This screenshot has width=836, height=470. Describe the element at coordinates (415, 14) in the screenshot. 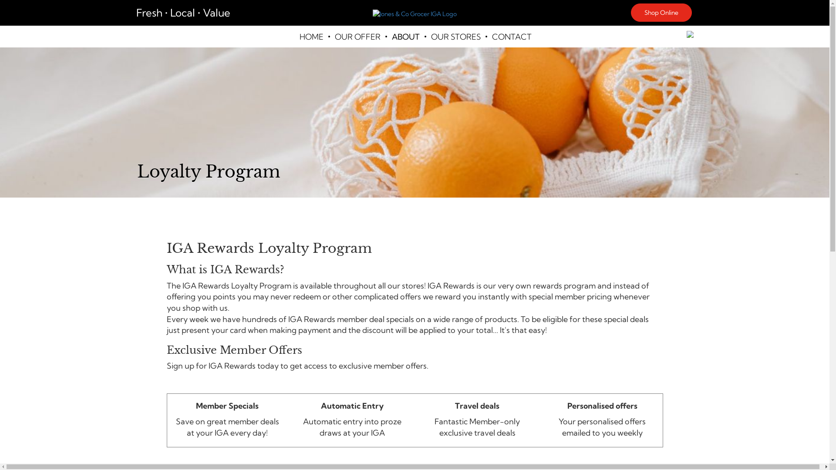

I see `Jones & Co Grocer IGA Logo` at that location.